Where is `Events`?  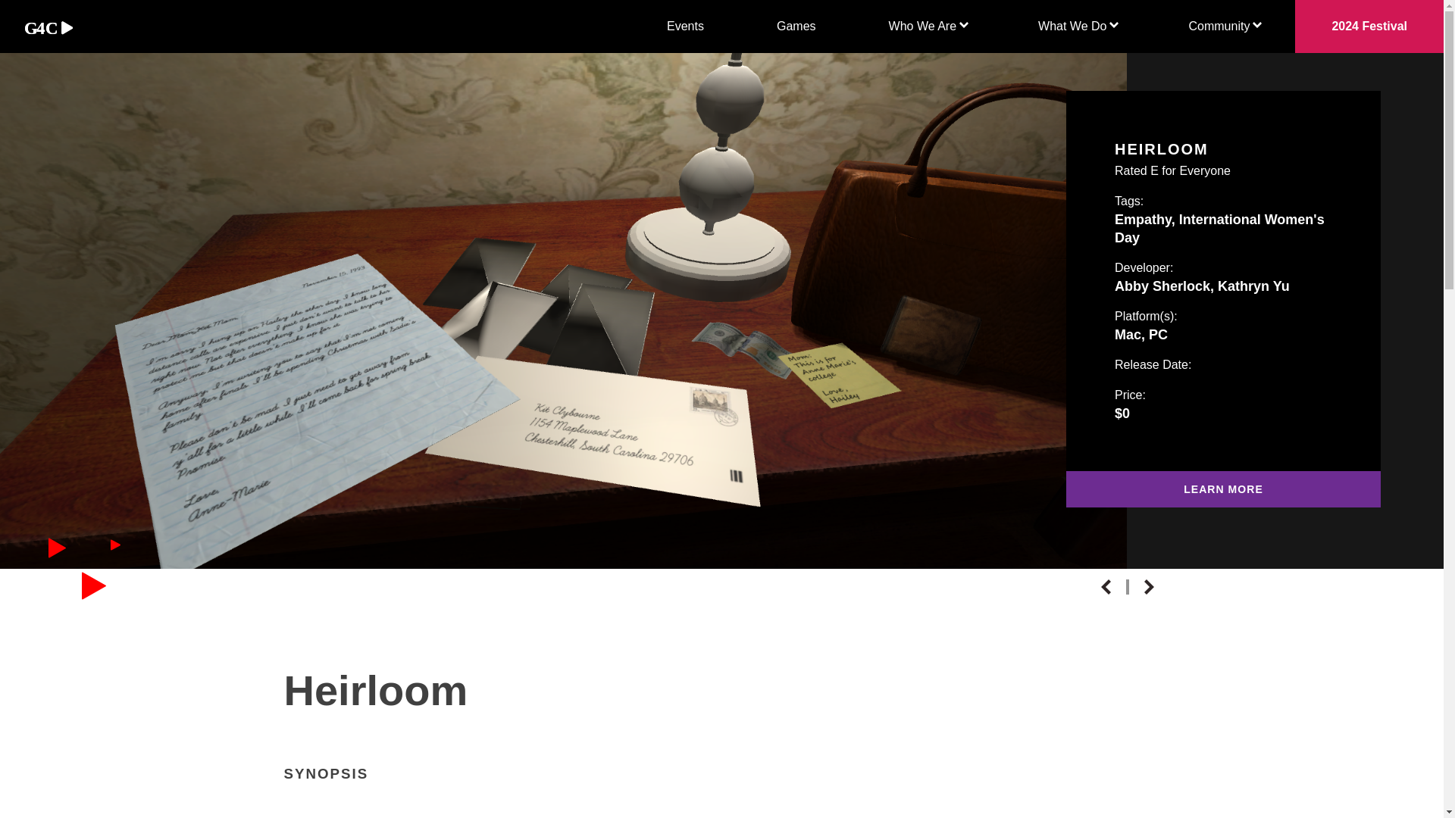 Events is located at coordinates (685, 27).